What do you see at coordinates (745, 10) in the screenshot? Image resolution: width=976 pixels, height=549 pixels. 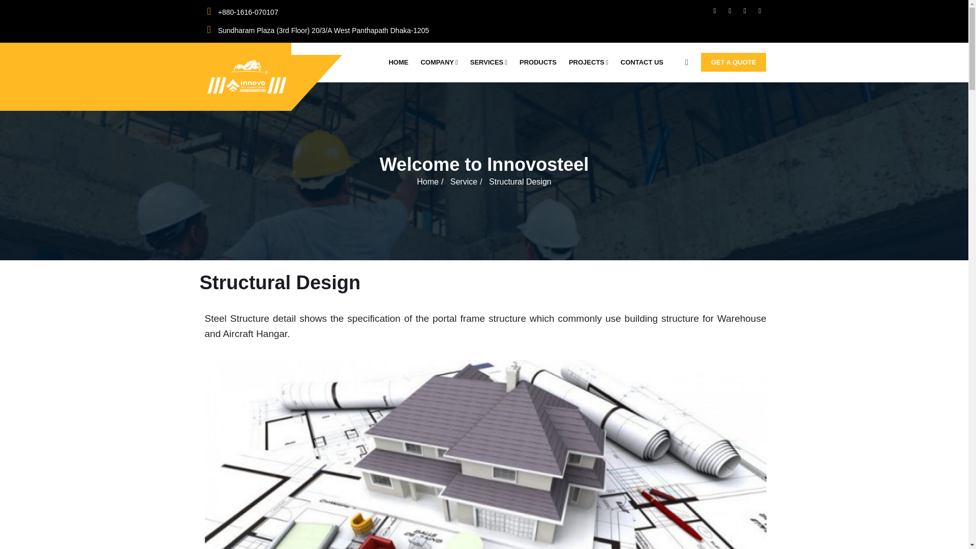 I see `google plus` at bounding box center [745, 10].